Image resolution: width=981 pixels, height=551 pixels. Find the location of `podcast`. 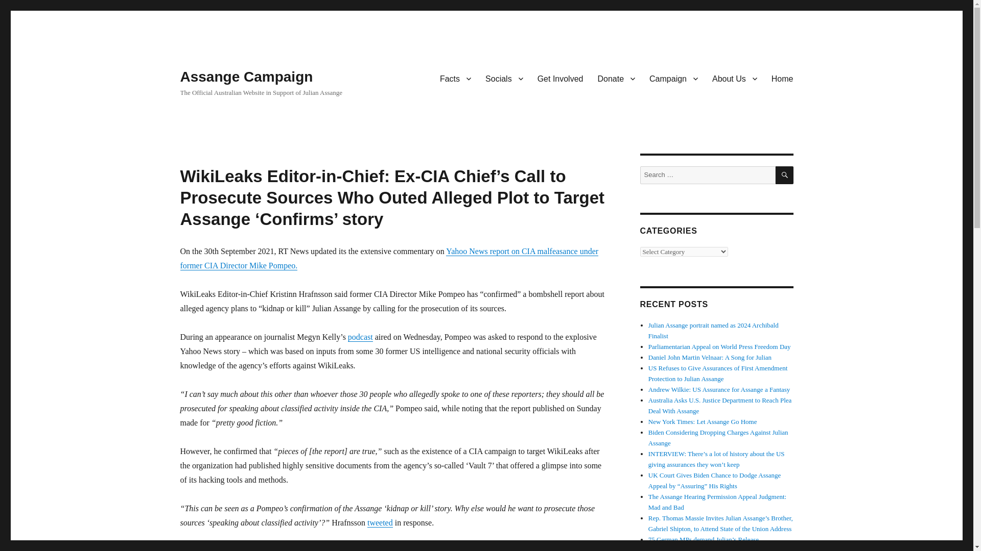

podcast is located at coordinates (360, 337).